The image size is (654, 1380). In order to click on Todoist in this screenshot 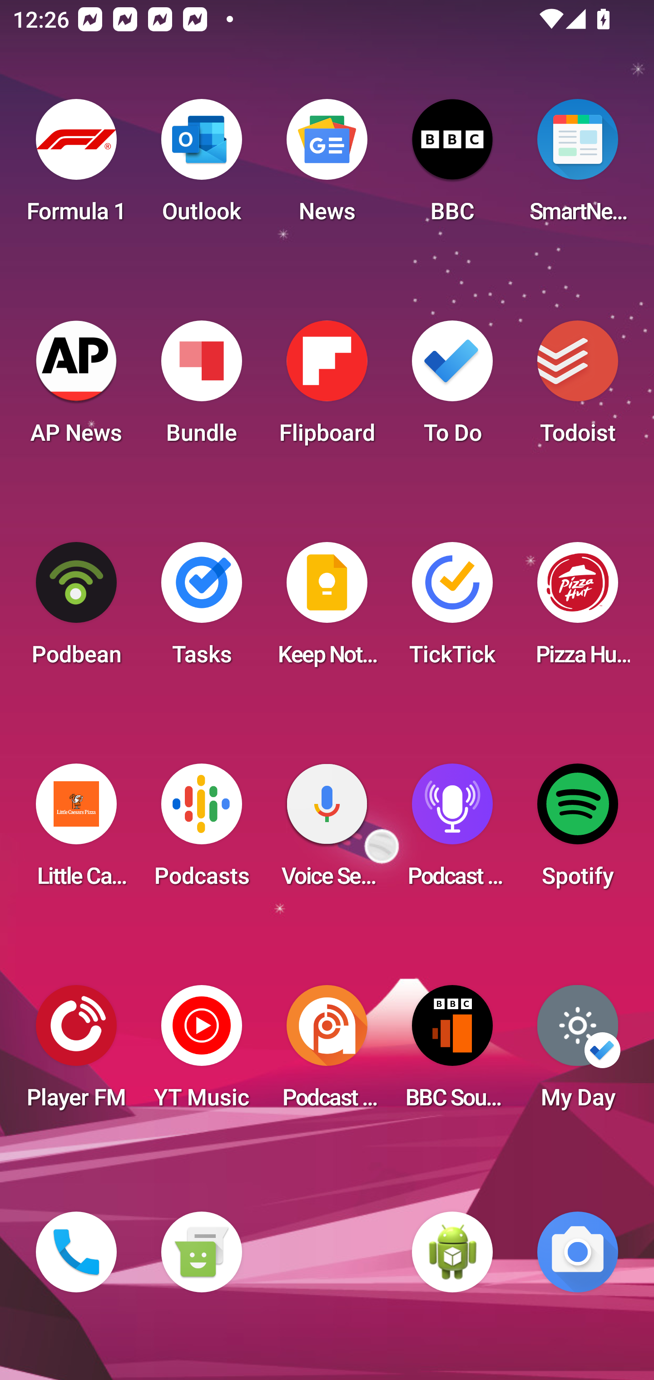, I will do `click(578, 388)`.